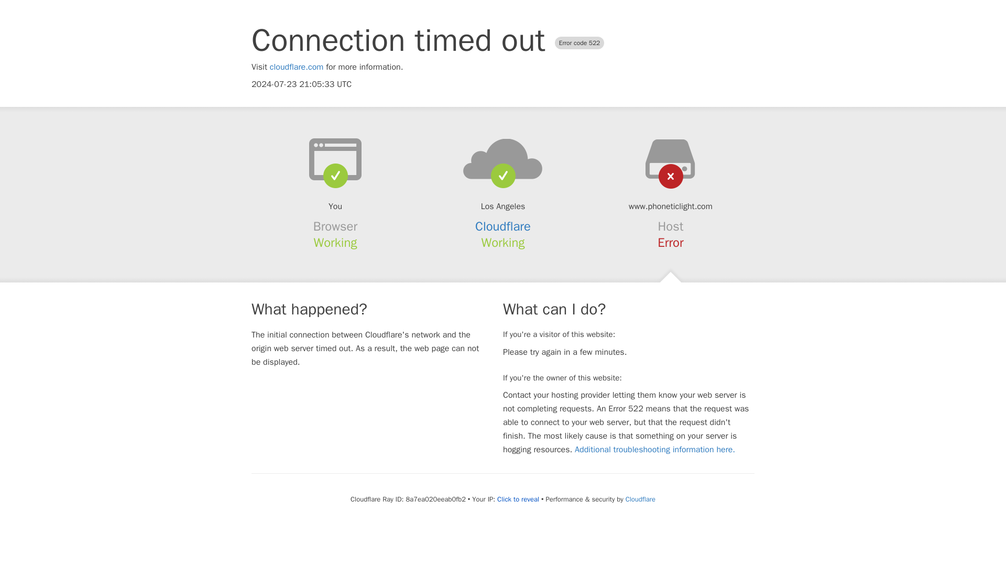  Describe the element at coordinates (655, 450) in the screenshot. I see `Additional troubleshooting information here.` at that location.